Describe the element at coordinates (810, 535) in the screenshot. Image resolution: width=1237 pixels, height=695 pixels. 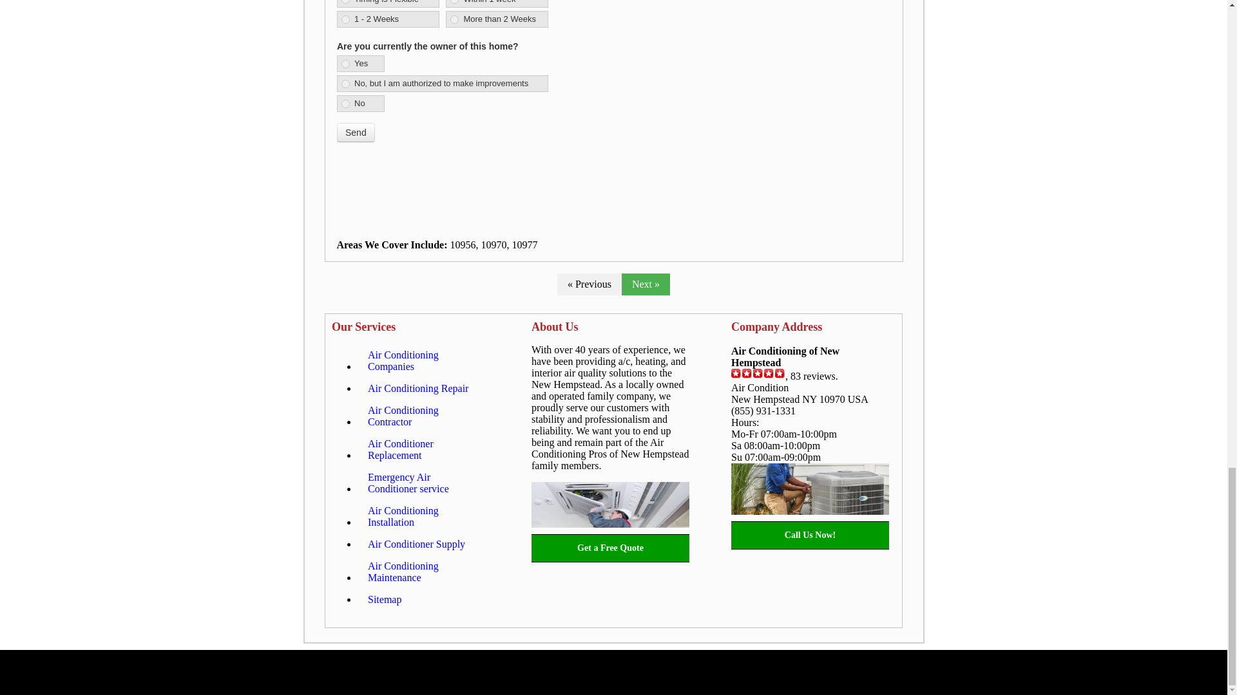
I see `Call Us Now!` at that location.